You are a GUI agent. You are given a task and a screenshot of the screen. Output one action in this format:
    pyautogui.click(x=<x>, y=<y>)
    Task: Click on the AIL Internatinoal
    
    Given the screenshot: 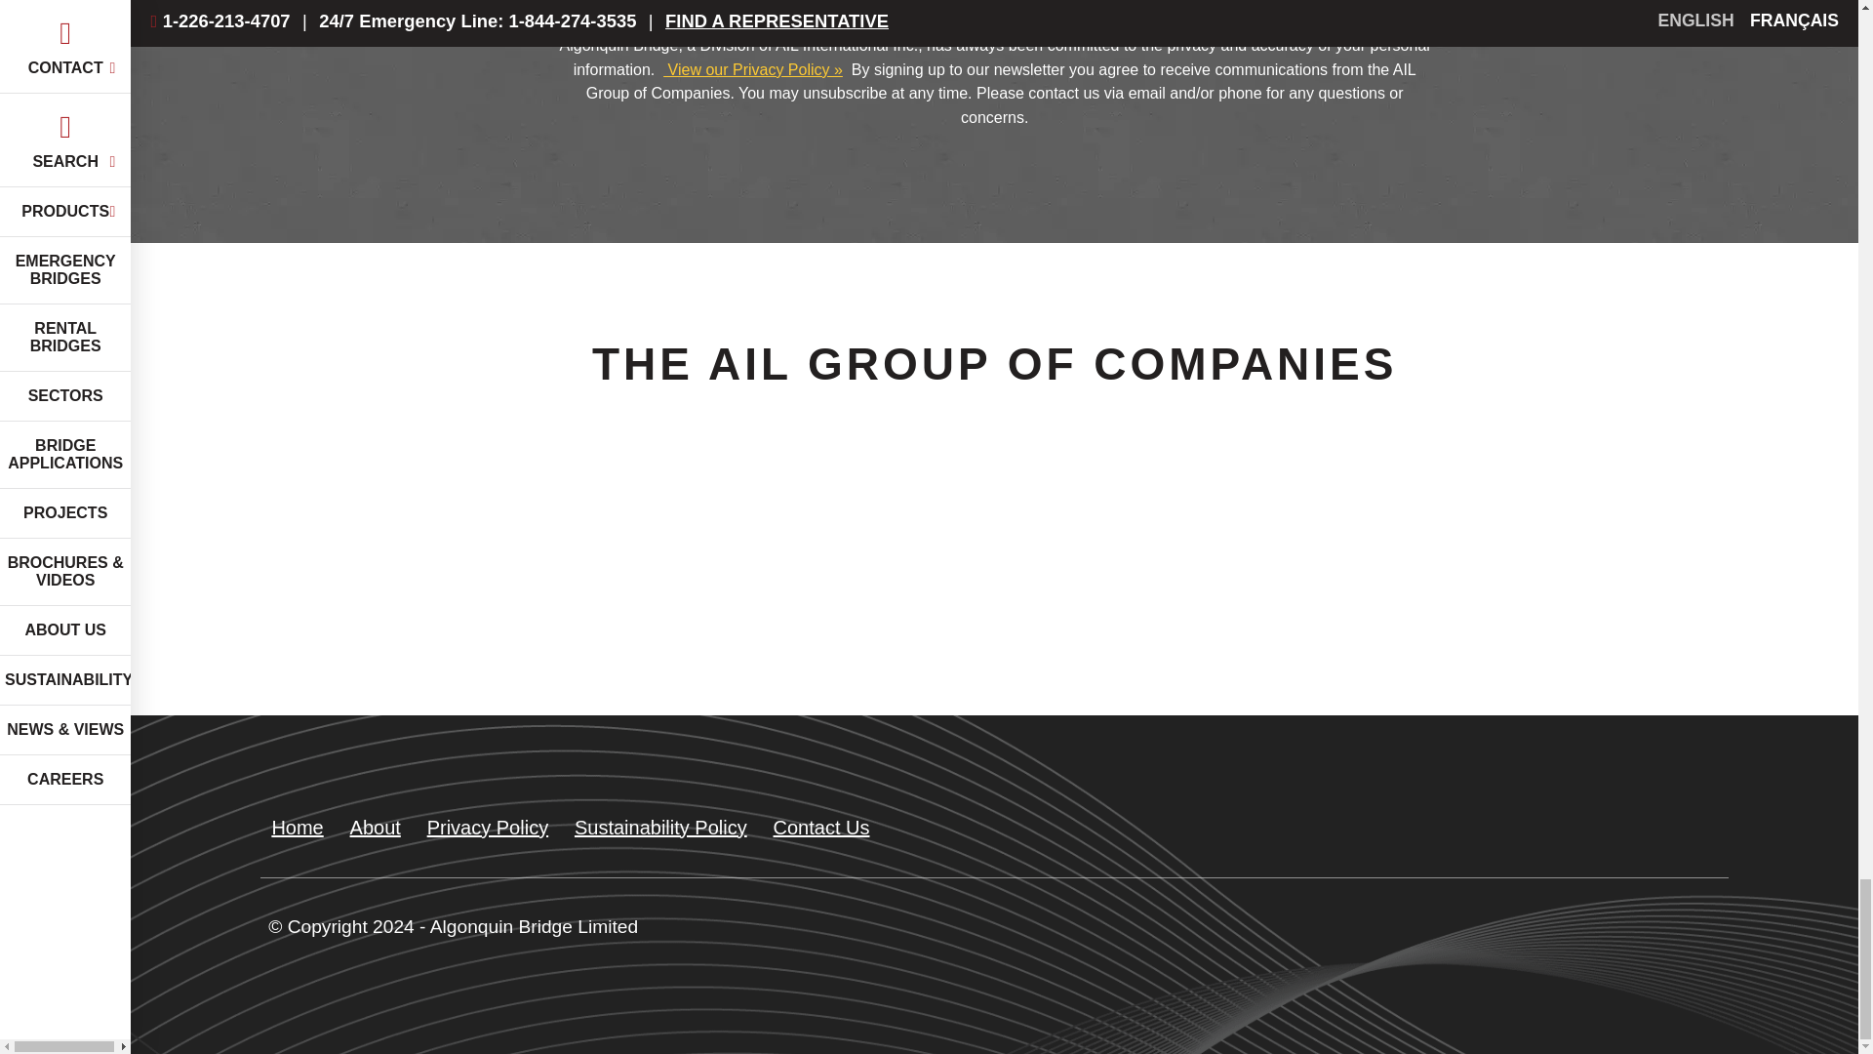 What is the action you would take?
    pyautogui.click(x=1009, y=593)
    